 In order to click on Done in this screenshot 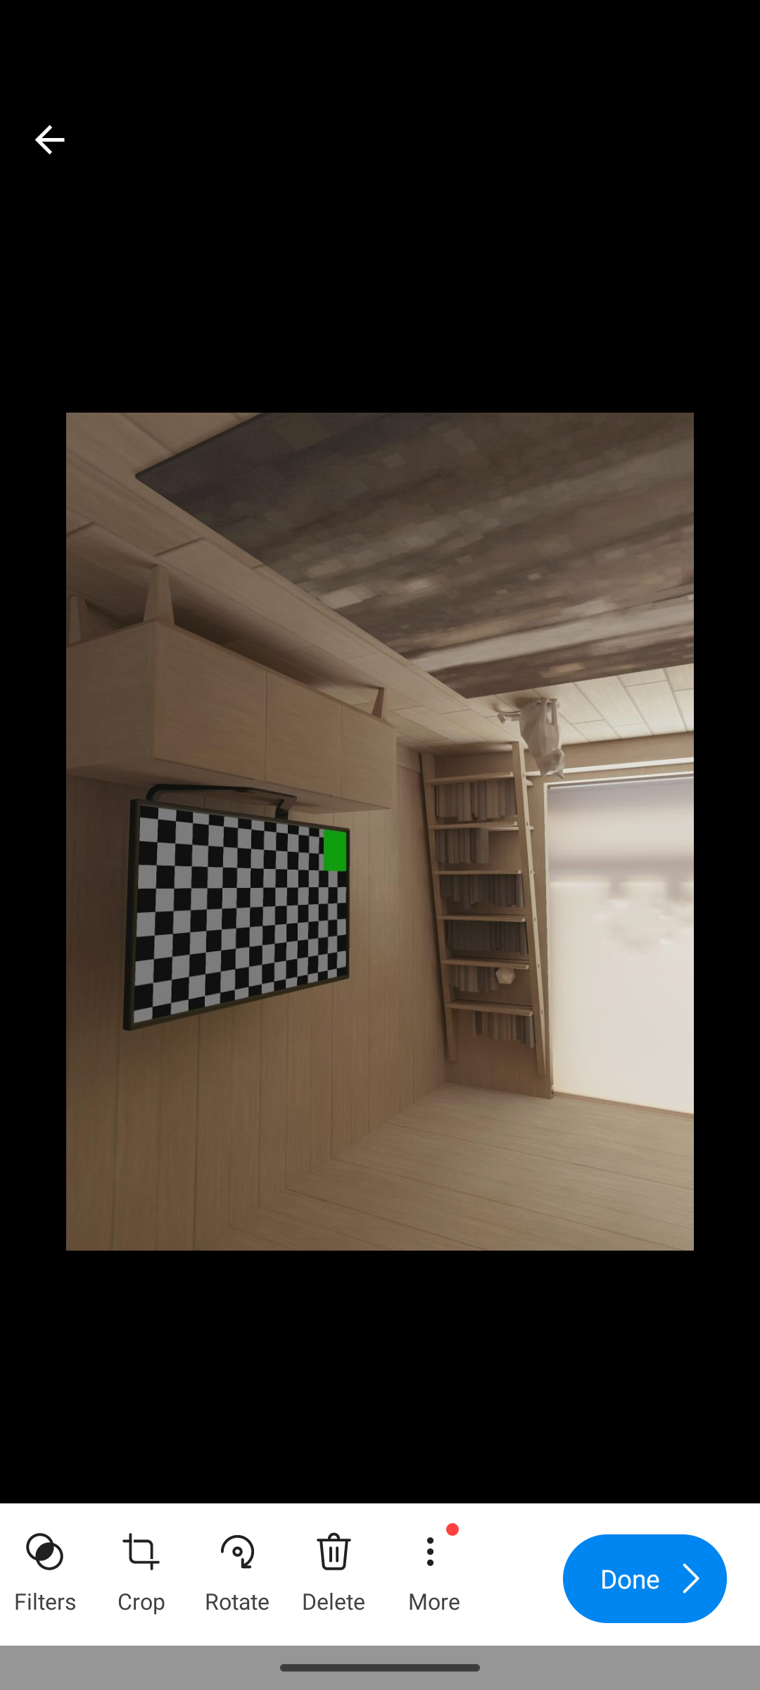, I will do `click(645, 1579)`.